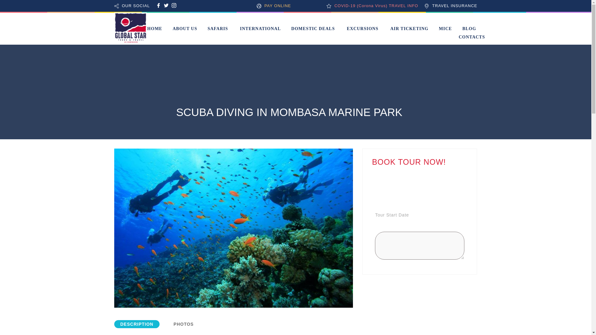 Image resolution: width=596 pixels, height=335 pixels. Describe the element at coordinates (135, 6) in the screenshot. I see `OUR SOCIAL` at that location.